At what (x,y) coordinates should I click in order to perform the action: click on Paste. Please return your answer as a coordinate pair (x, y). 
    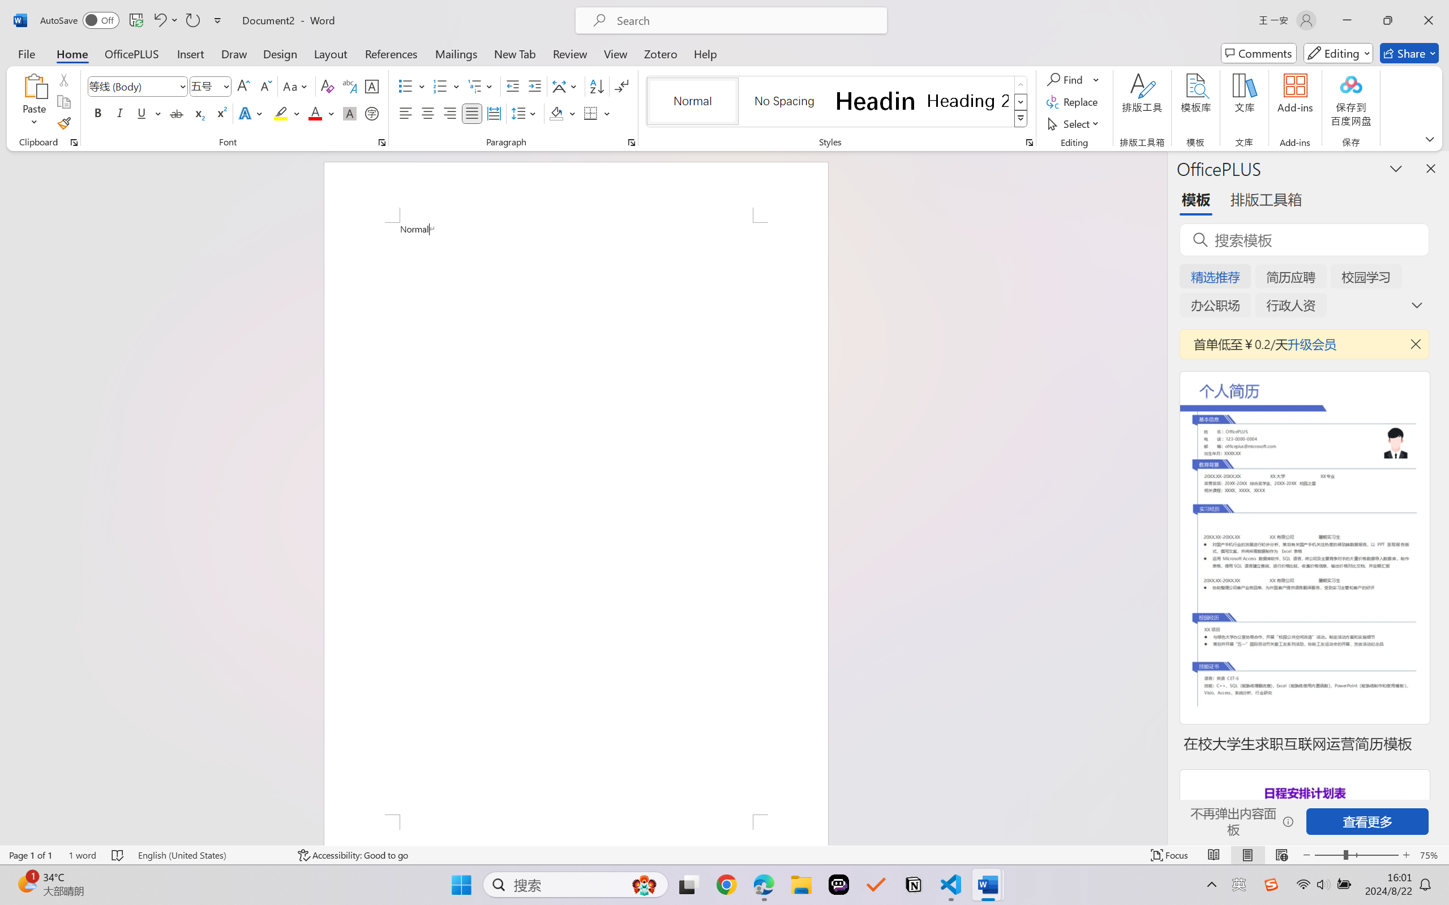
    Looking at the image, I should click on (35, 85).